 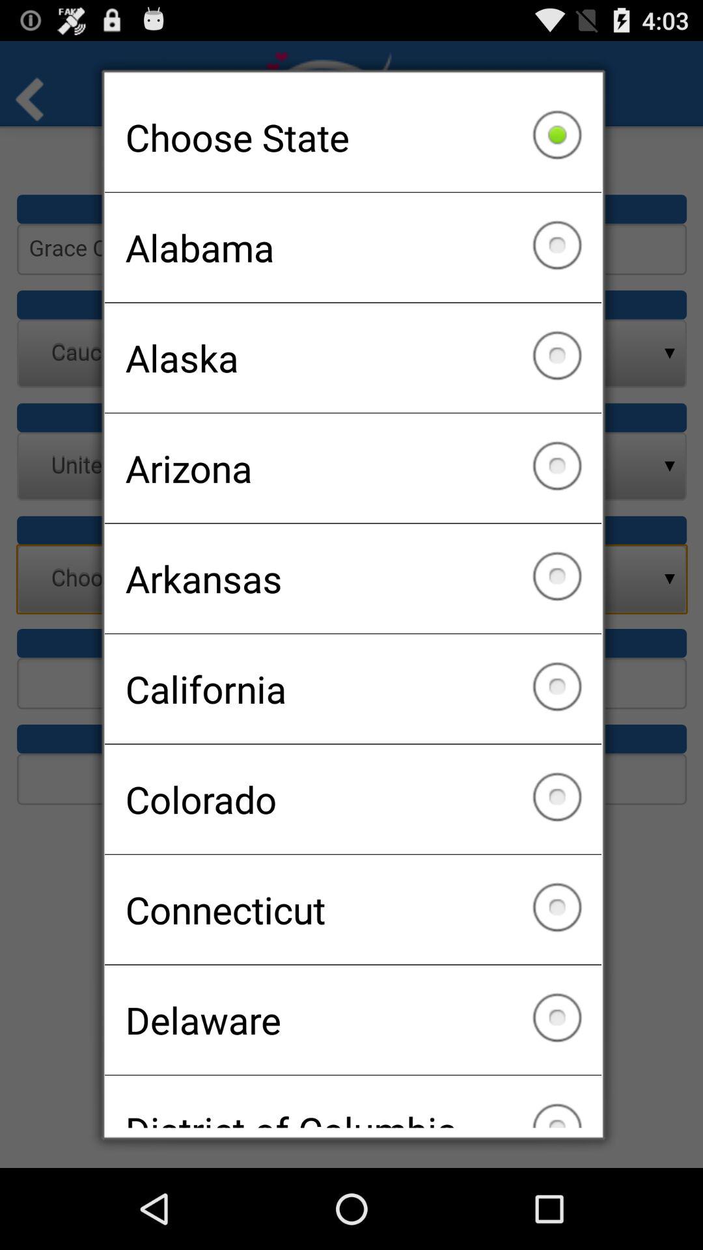 What do you see at coordinates (353, 137) in the screenshot?
I see `launch the checkbox above alabama item` at bounding box center [353, 137].